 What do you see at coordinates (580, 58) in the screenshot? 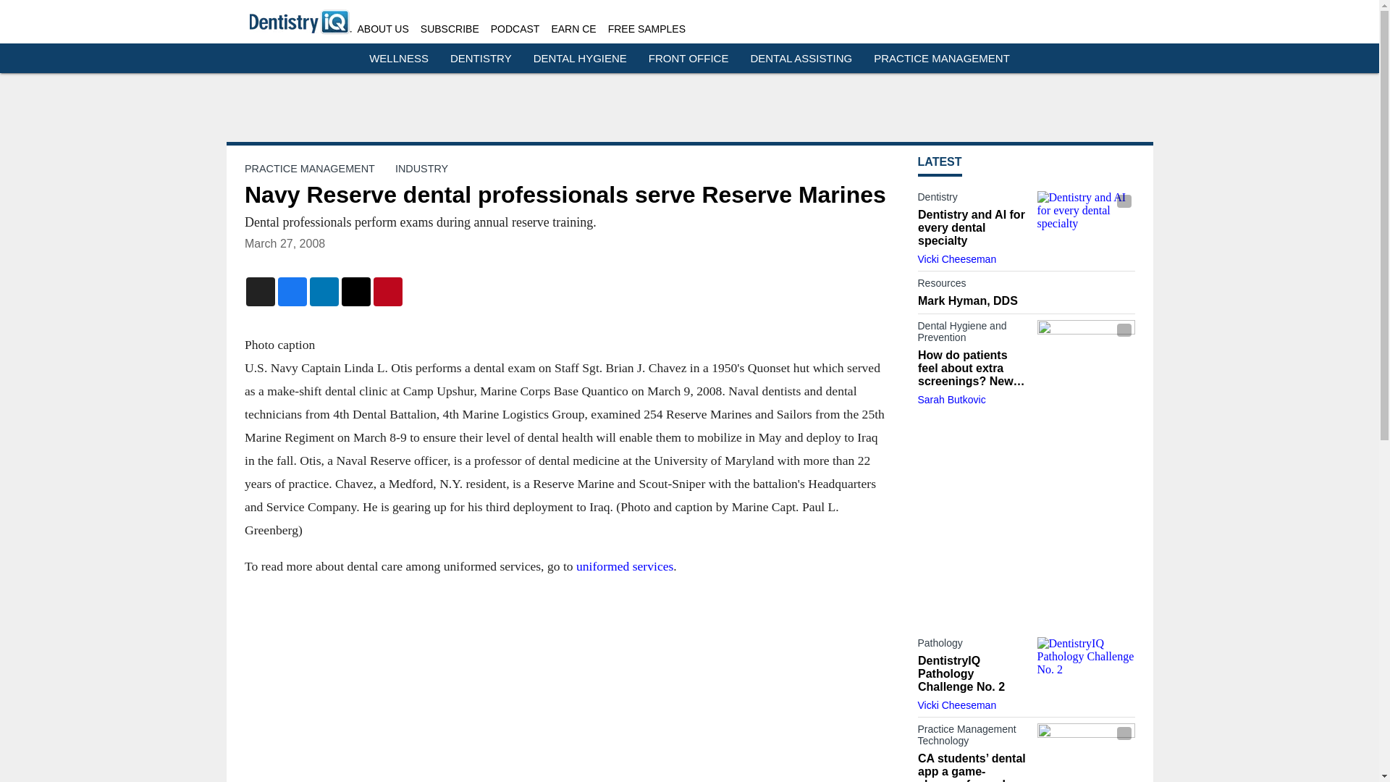
I see `DENTAL HYGIENE` at bounding box center [580, 58].